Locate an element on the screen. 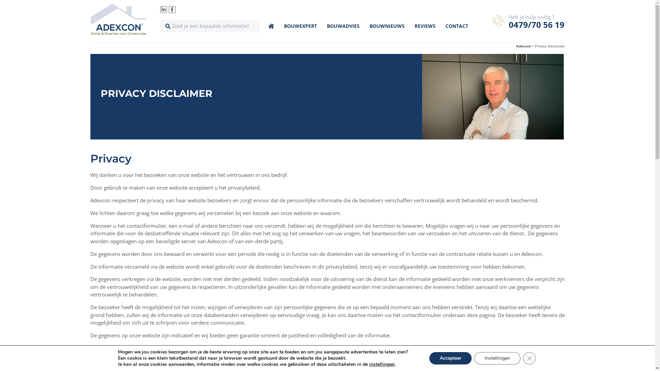  BOUWEXPERT is located at coordinates (300, 26).